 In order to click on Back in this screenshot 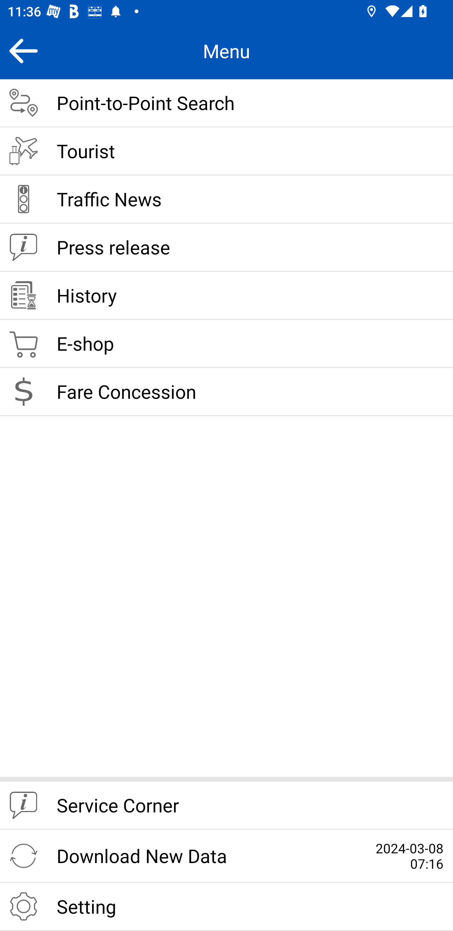, I will do `click(23, 51)`.